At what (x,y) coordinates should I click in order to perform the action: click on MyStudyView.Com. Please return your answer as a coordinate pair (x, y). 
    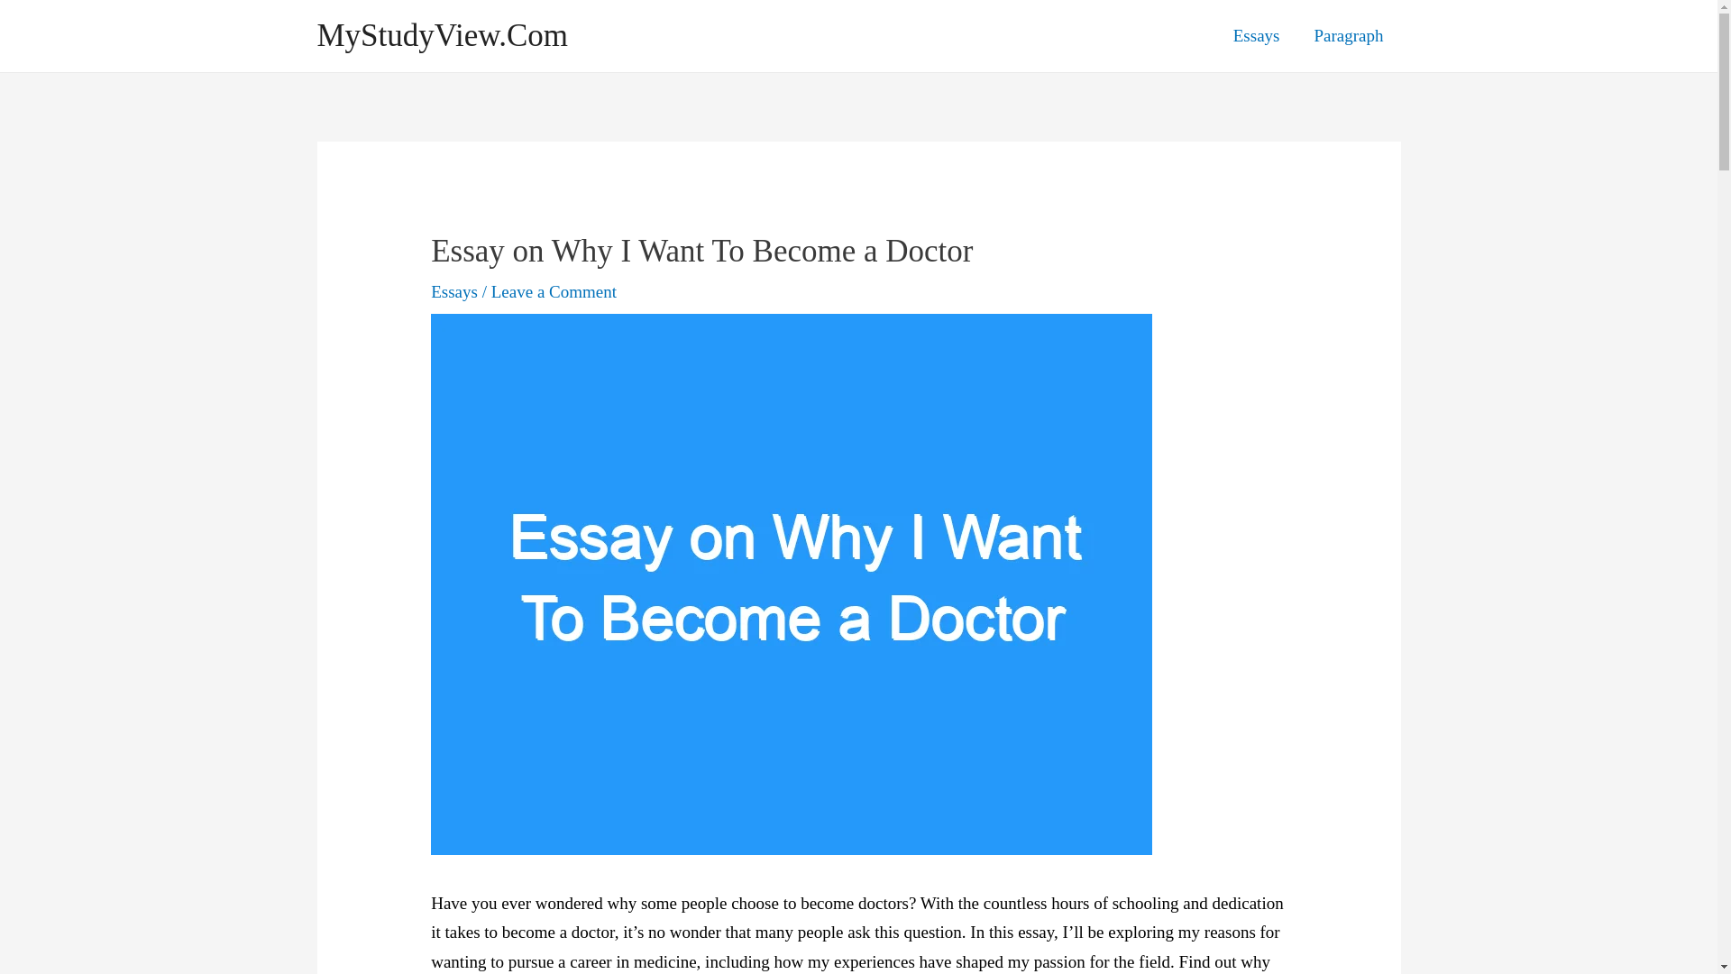
    Looking at the image, I should click on (443, 36).